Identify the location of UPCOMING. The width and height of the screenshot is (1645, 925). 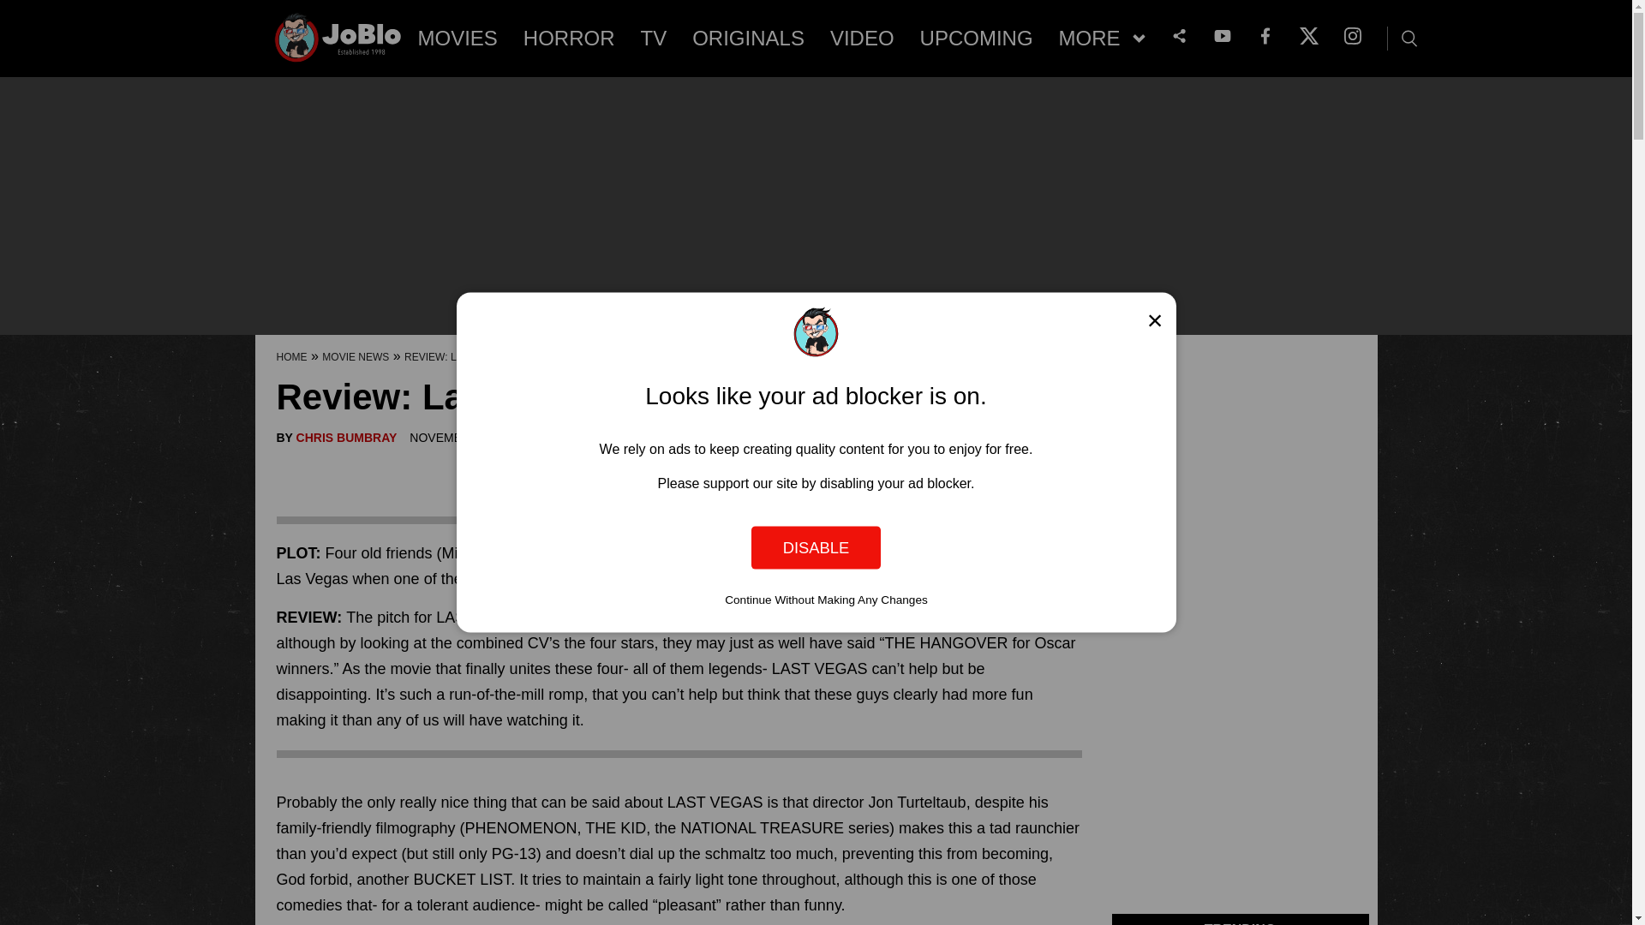
(976, 39).